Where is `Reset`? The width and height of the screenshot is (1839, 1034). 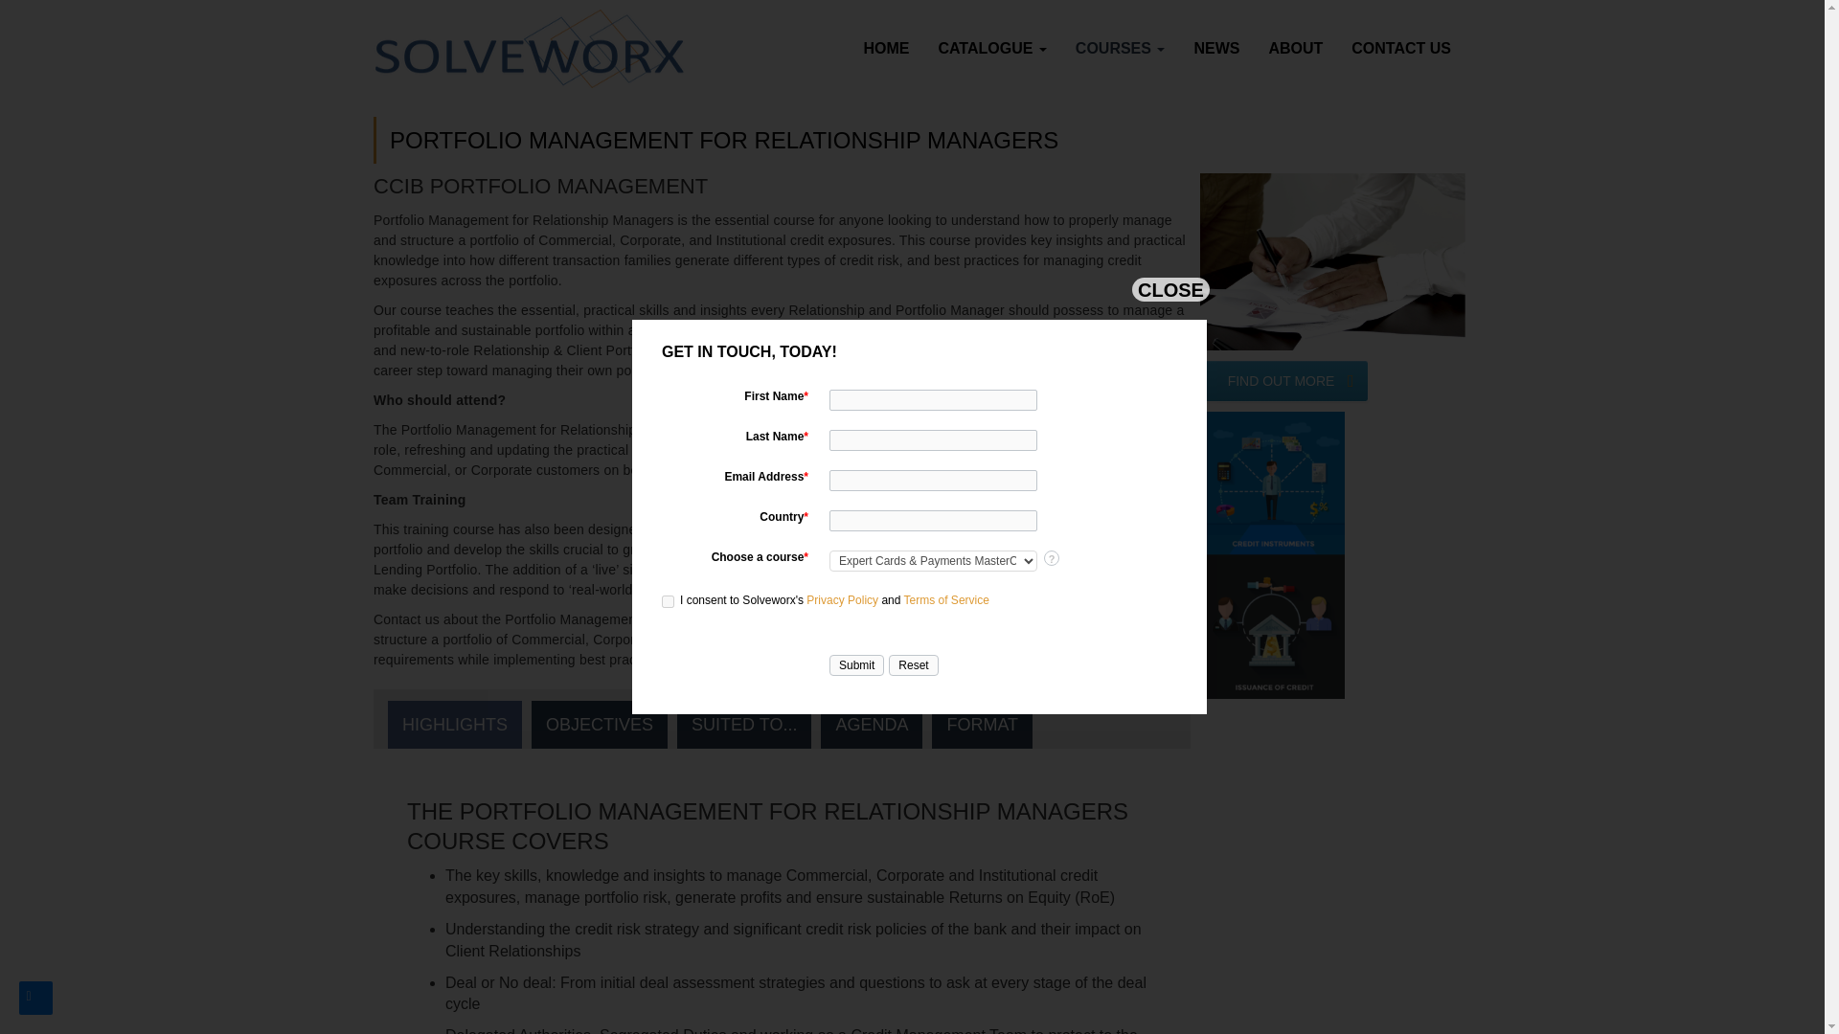 Reset is located at coordinates (913, 664).